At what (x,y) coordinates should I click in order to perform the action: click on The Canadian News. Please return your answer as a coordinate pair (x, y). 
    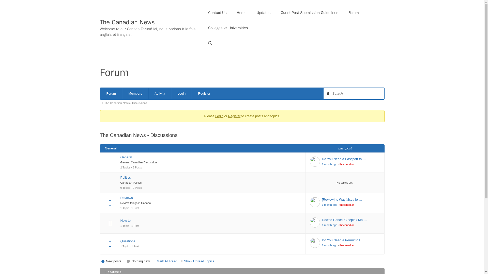
    Looking at the image, I should click on (127, 22).